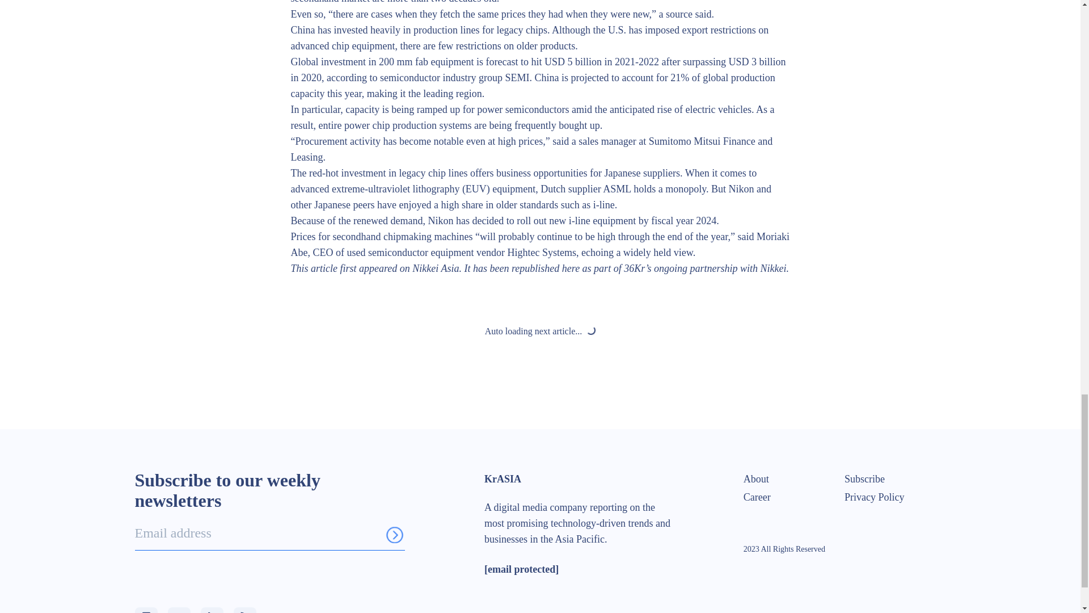 Image resolution: width=1089 pixels, height=613 pixels. What do you see at coordinates (737, 268) in the screenshot?
I see `partnership with Nikkei` at bounding box center [737, 268].